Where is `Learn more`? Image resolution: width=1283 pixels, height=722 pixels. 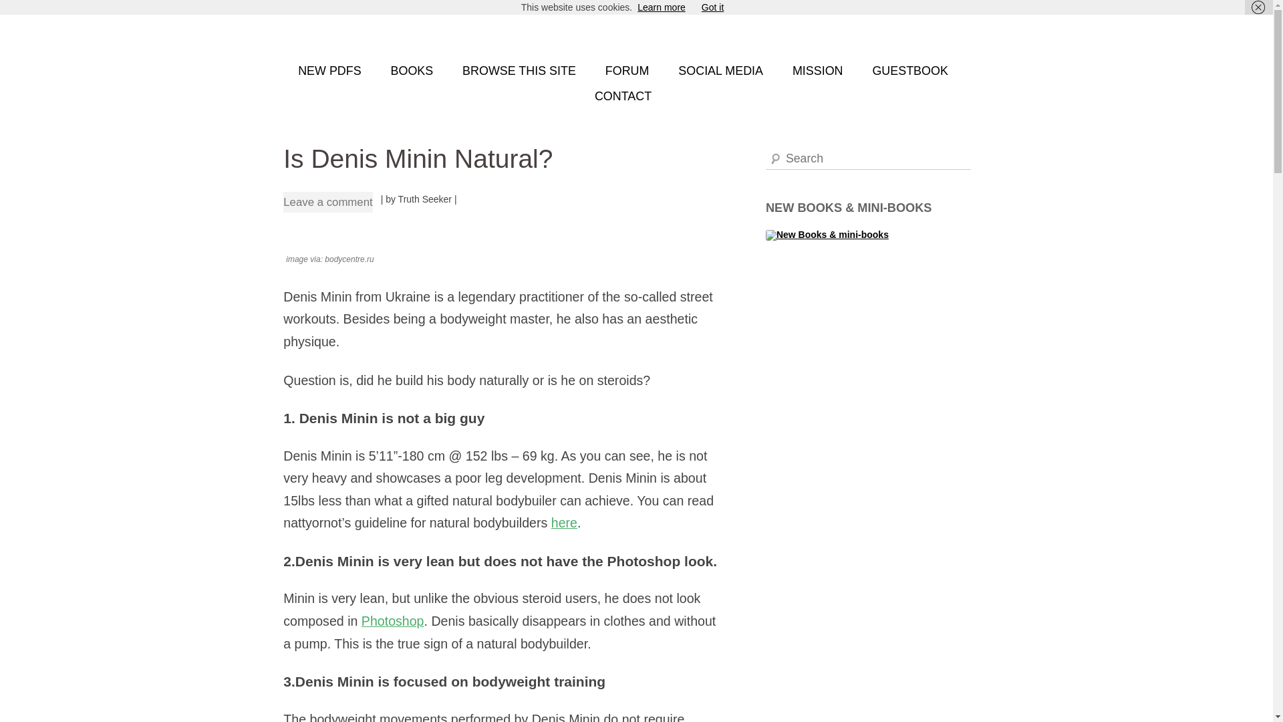 Learn more is located at coordinates (662, 7).